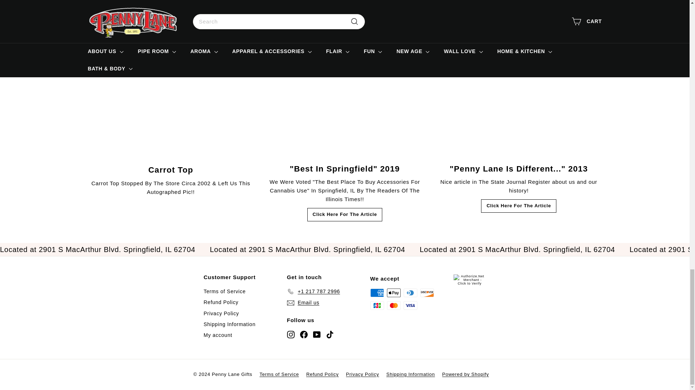 This screenshot has width=695, height=390. I want to click on Penny Lane Gifts on Instagram, so click(290, 334).